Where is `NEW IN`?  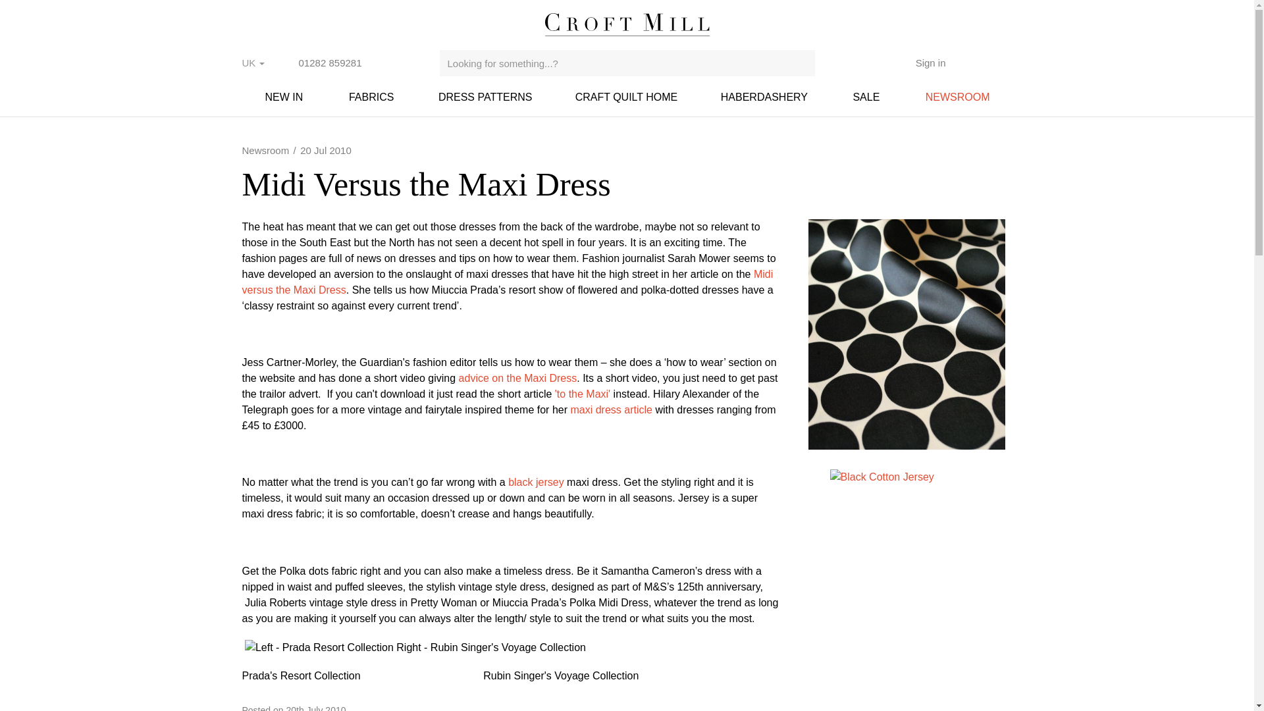 NEW IN is located at coordinates (284, 96).